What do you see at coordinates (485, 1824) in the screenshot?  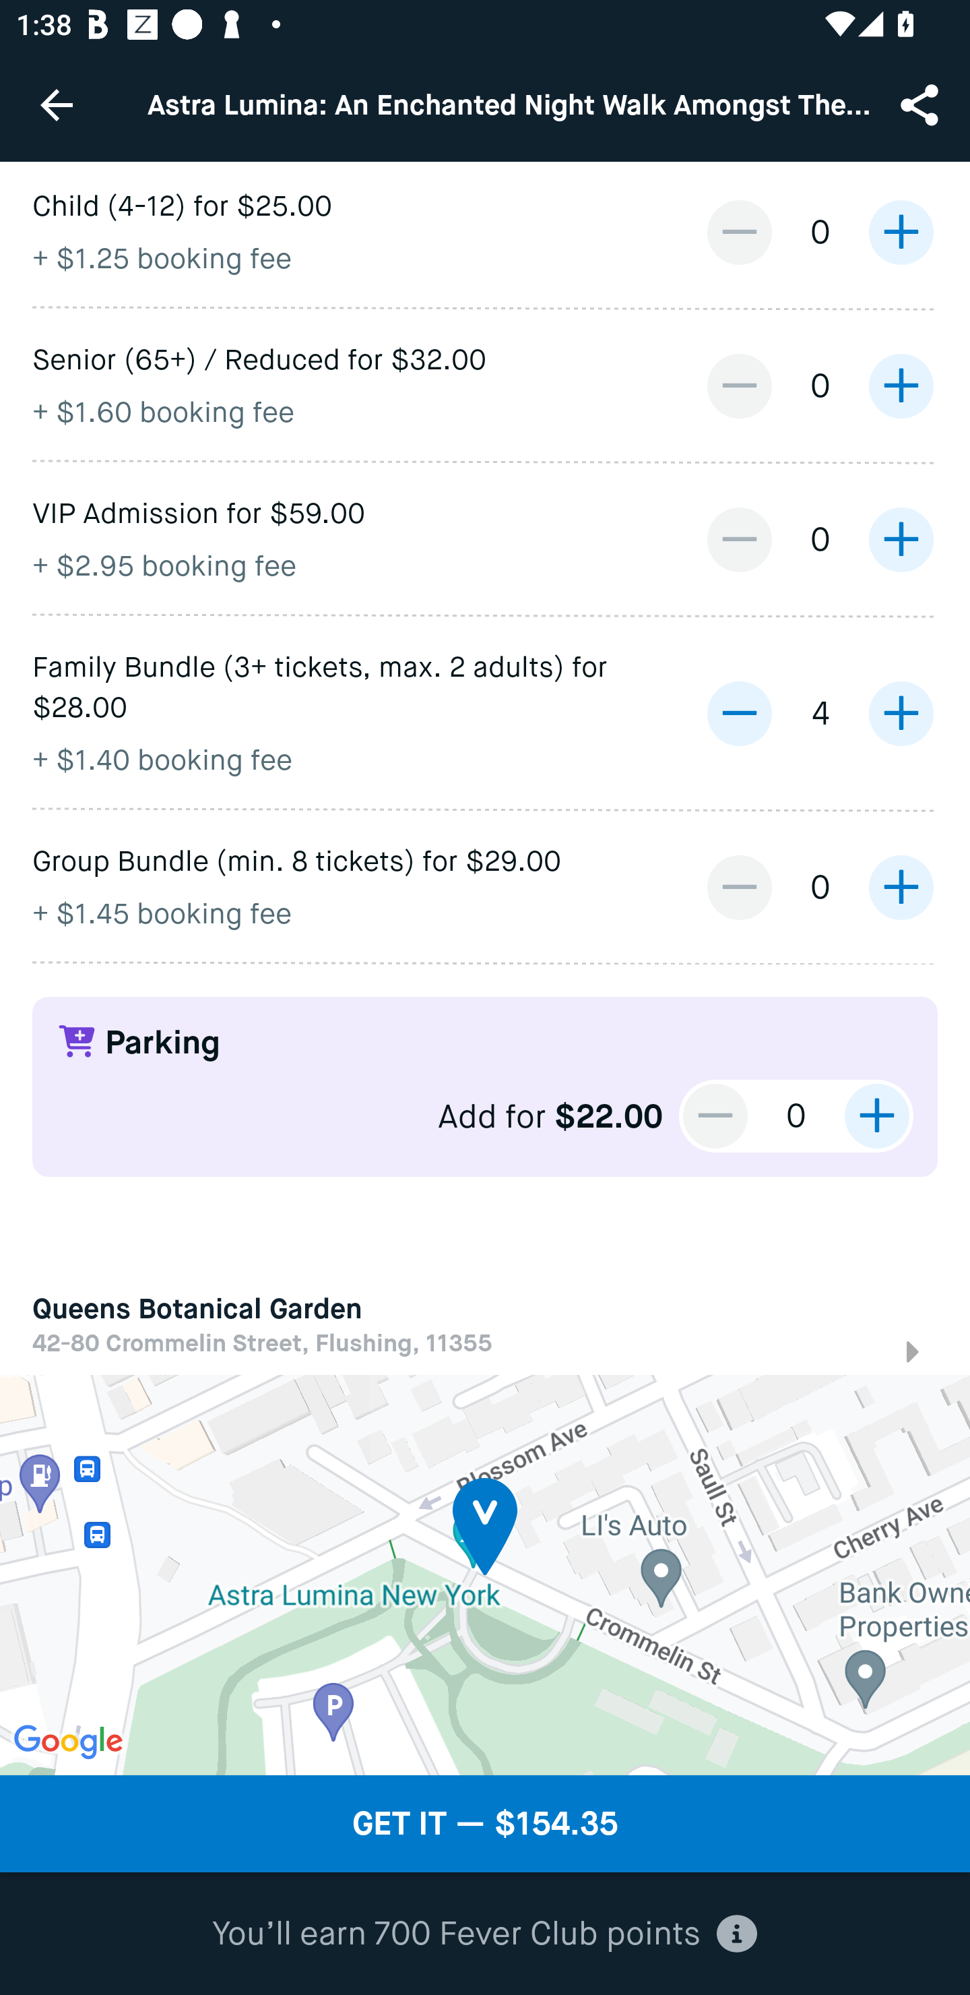 I see `GET IT — $154.35` at bounding box center [485, 1824].